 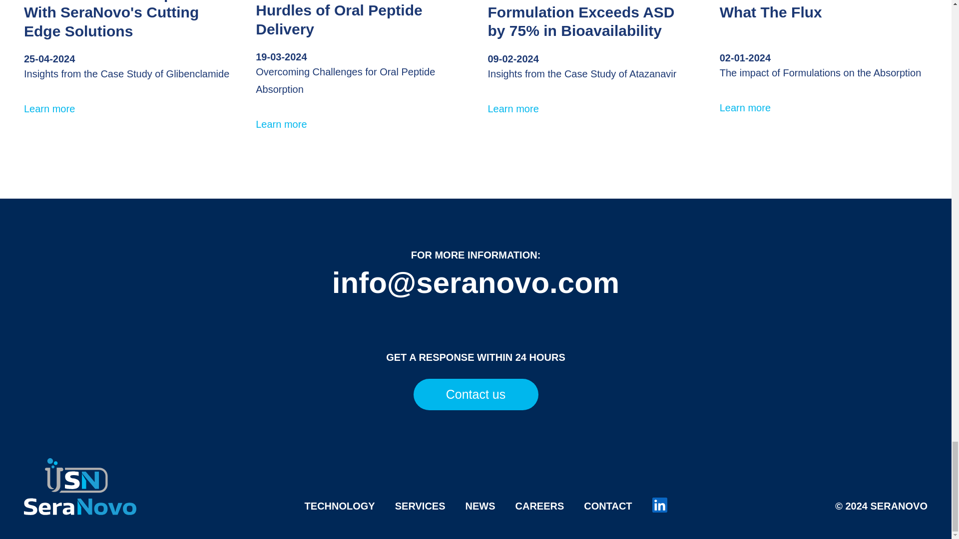 What do you see at coordinates (126, 74) in the screenshot?
I see `Insights from the Case Study of Glibenclamide` at bounding box center [126, 74].